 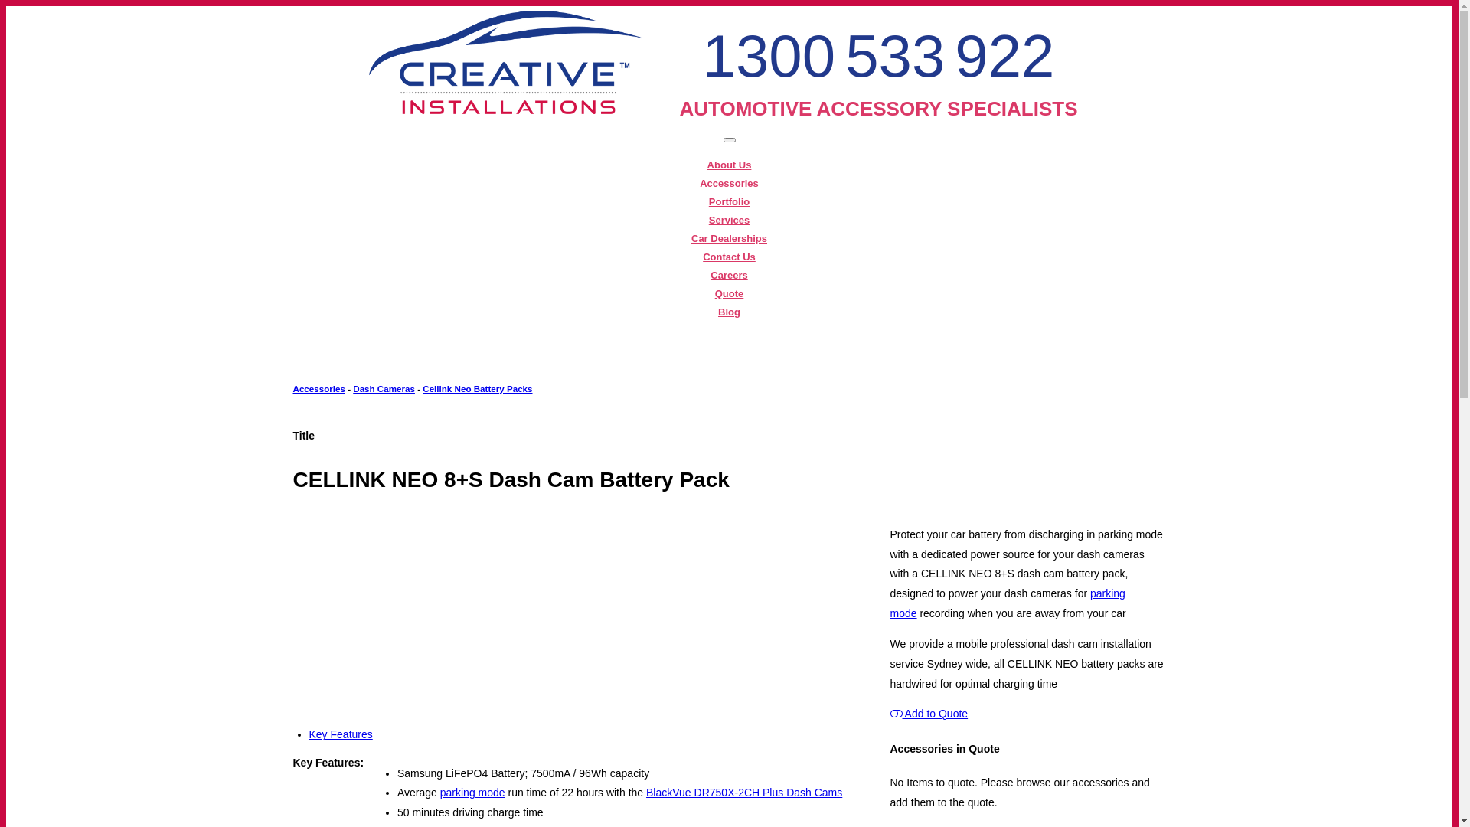 What do you see at coordinates (1008, 603) in the screenshot?
I see `parking mode` at bounding box center [1008, 603].